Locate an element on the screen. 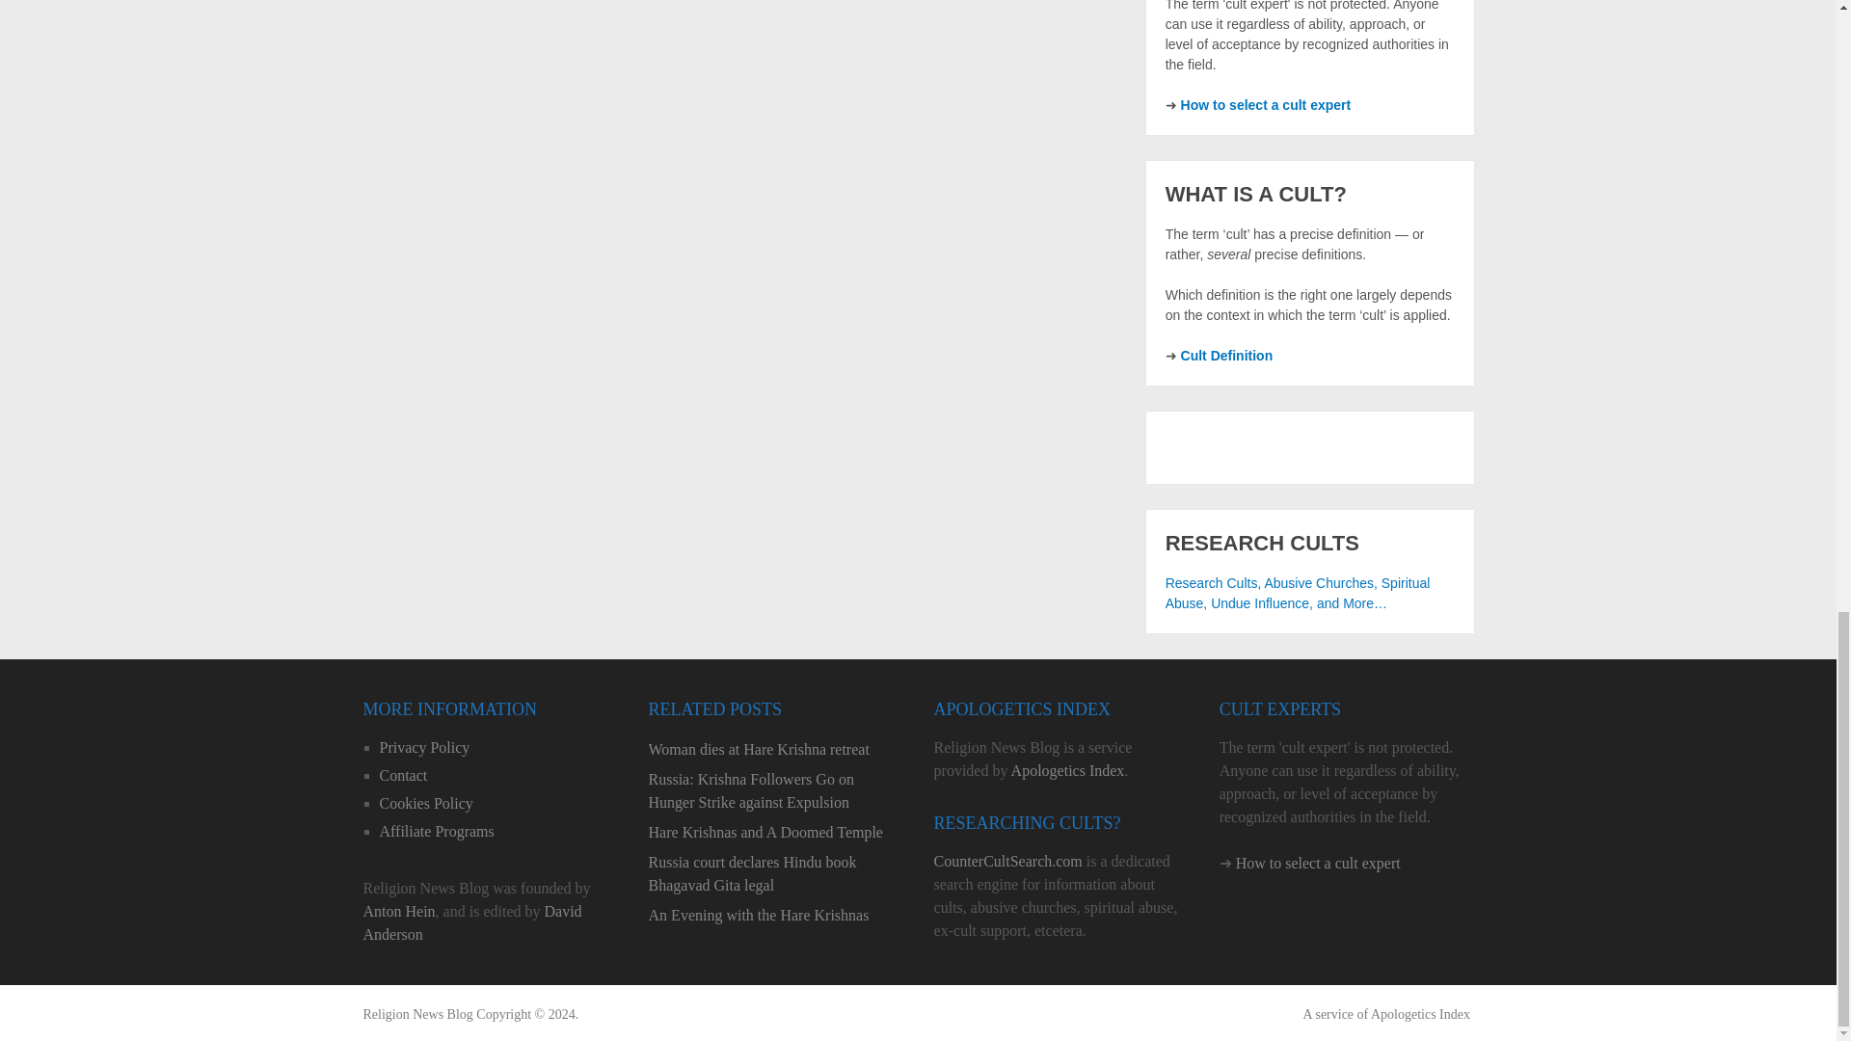  Cookies Policy is located at coordinates (426, 804).